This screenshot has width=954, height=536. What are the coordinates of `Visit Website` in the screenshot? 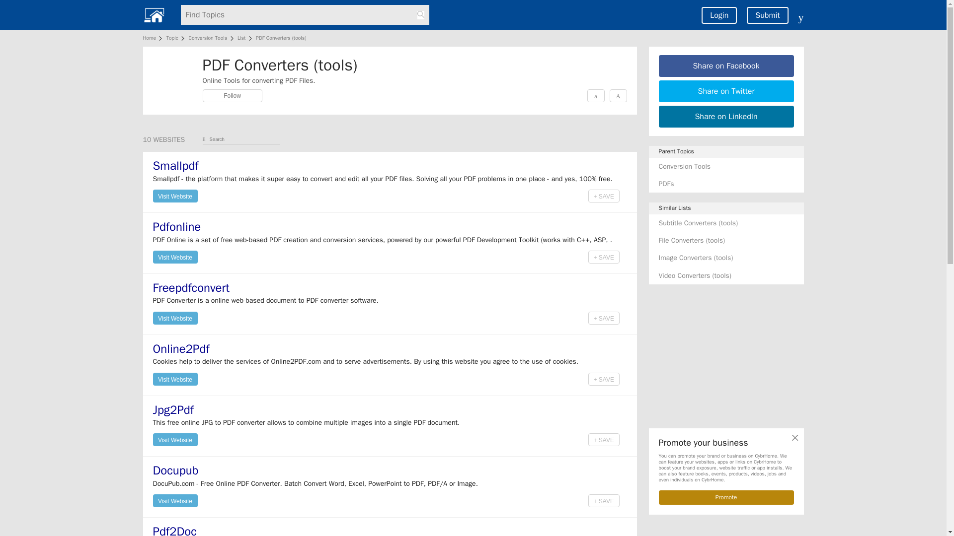 It's located at (175, 318).